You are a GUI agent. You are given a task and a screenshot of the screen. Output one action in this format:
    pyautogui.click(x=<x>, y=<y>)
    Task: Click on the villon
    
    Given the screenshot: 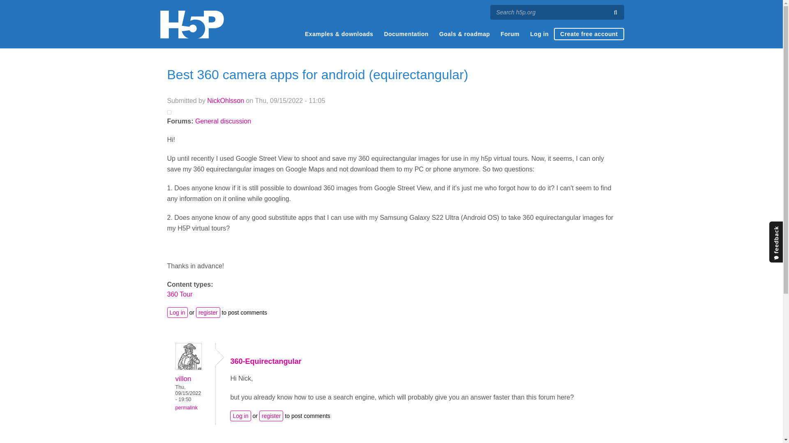 What is the action you would take?
    pyautogui.click(x=183, y=378)
    